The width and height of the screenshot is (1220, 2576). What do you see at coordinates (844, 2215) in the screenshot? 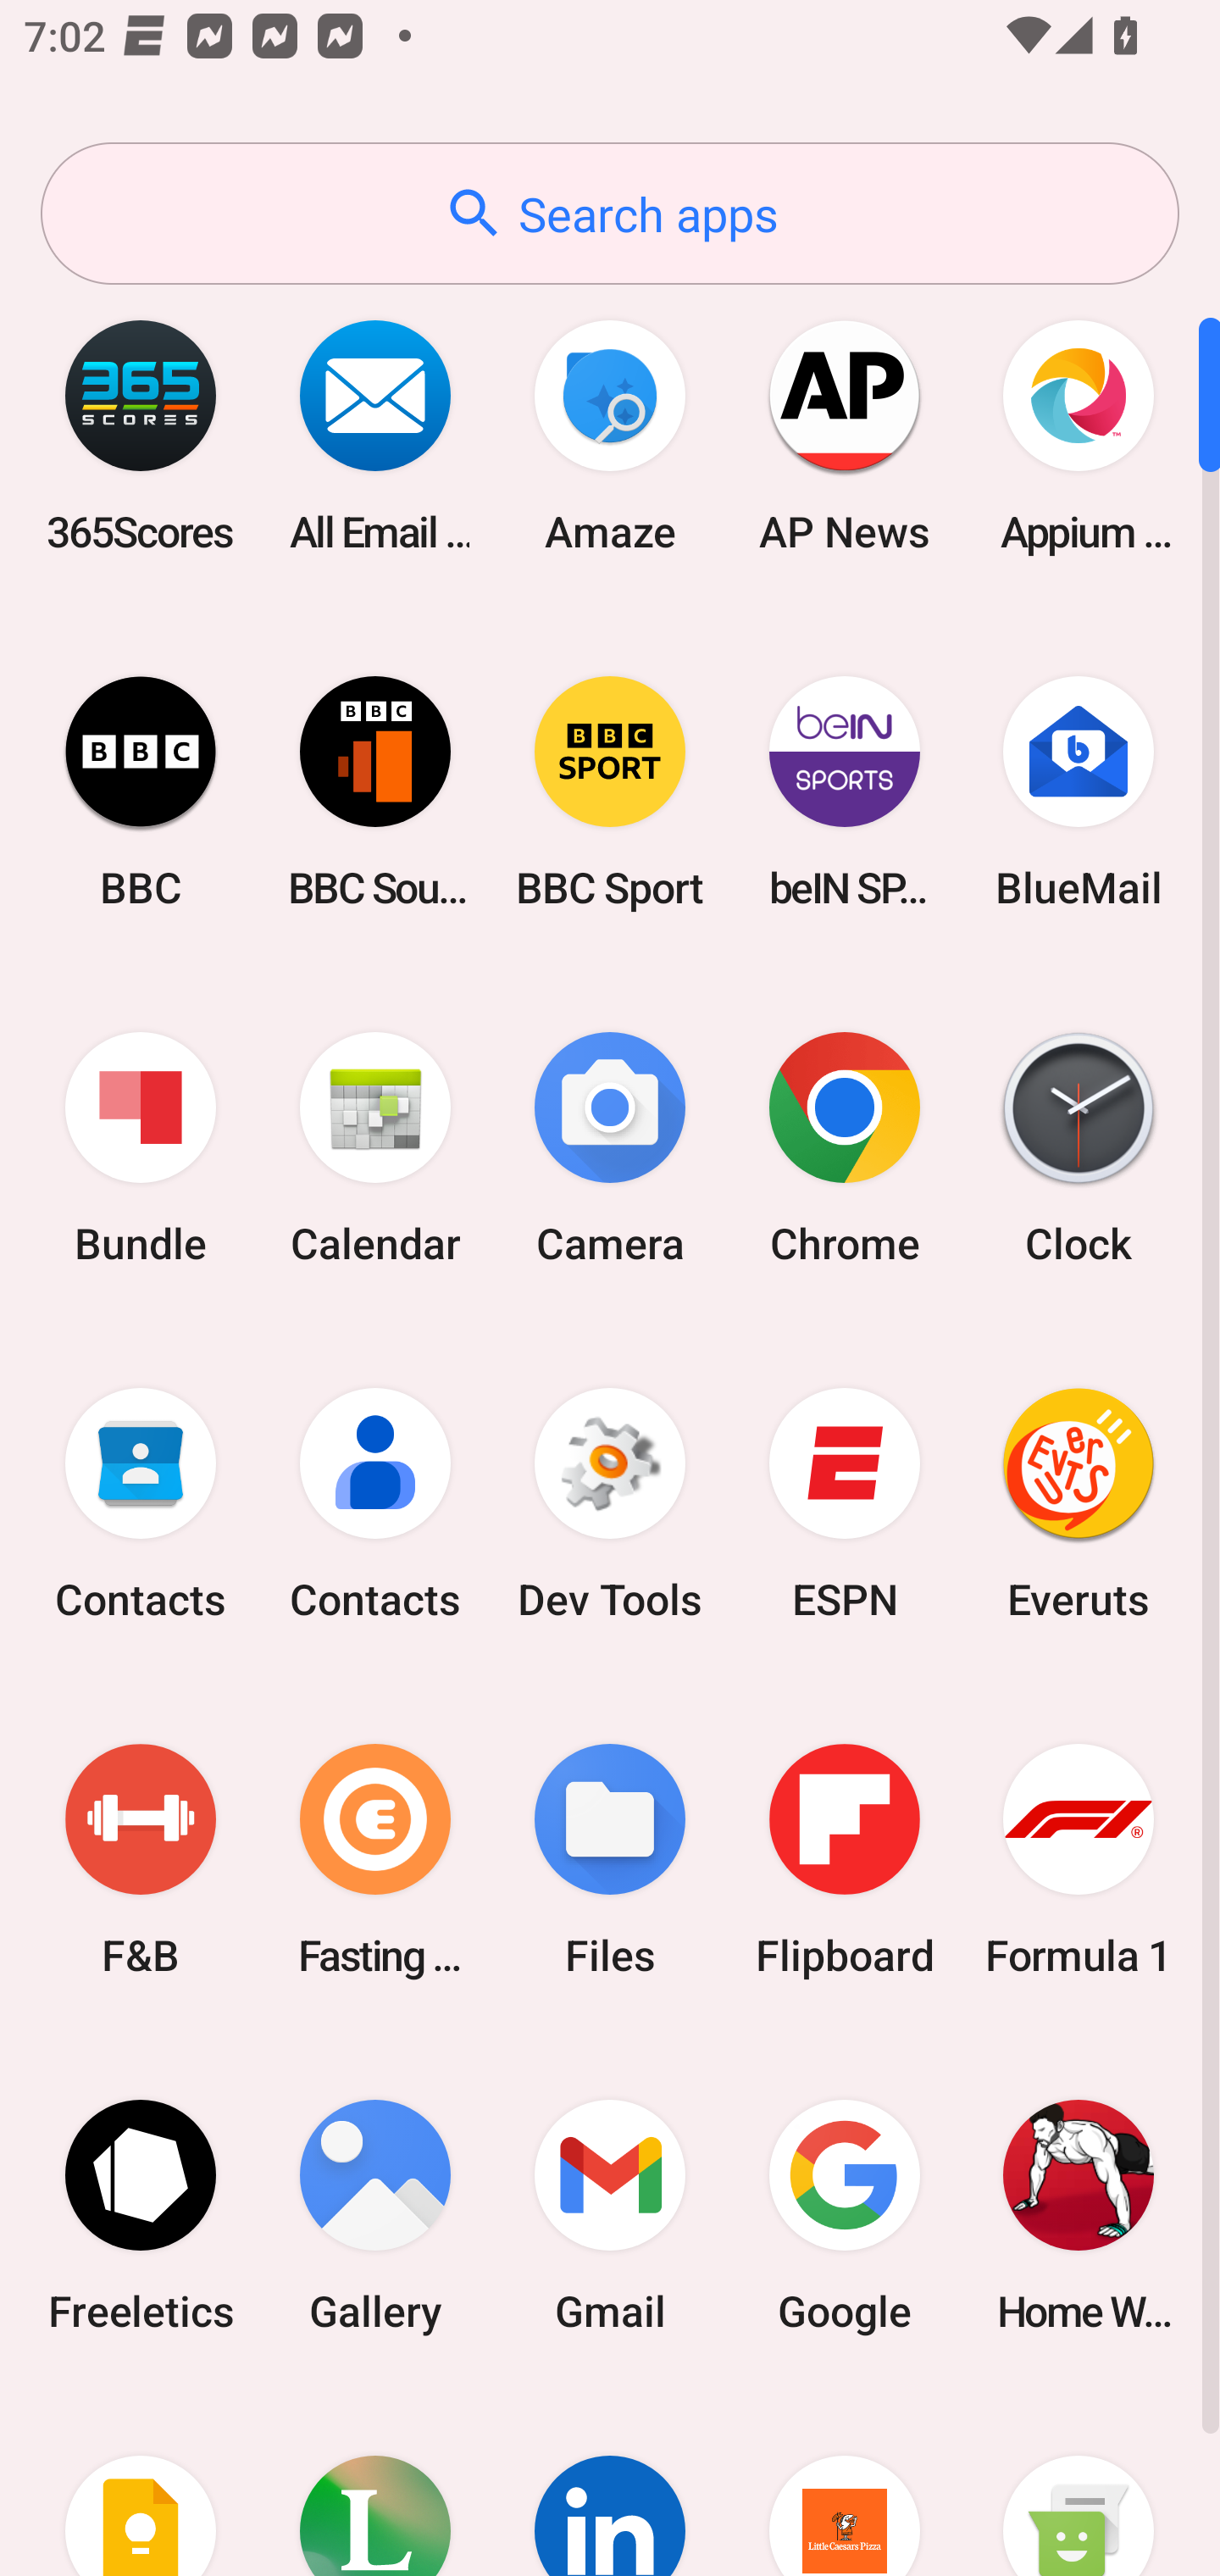
I see `Google` at bounding box center [844, 2215].